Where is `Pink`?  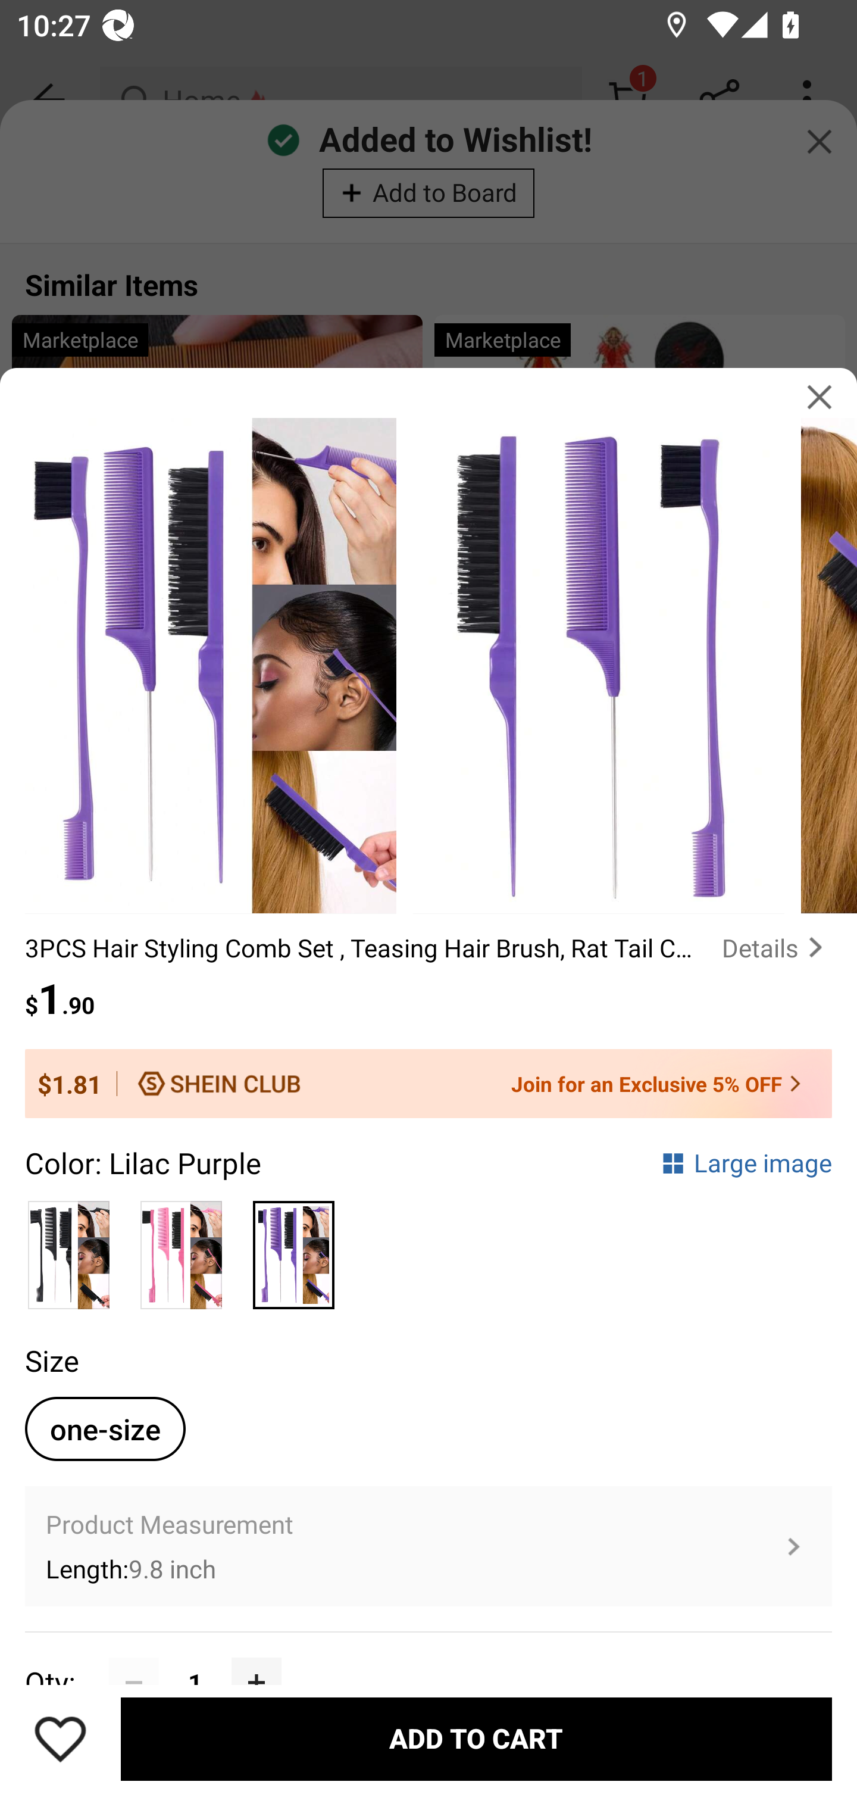 Pink is located at coordinates (181, 1249).